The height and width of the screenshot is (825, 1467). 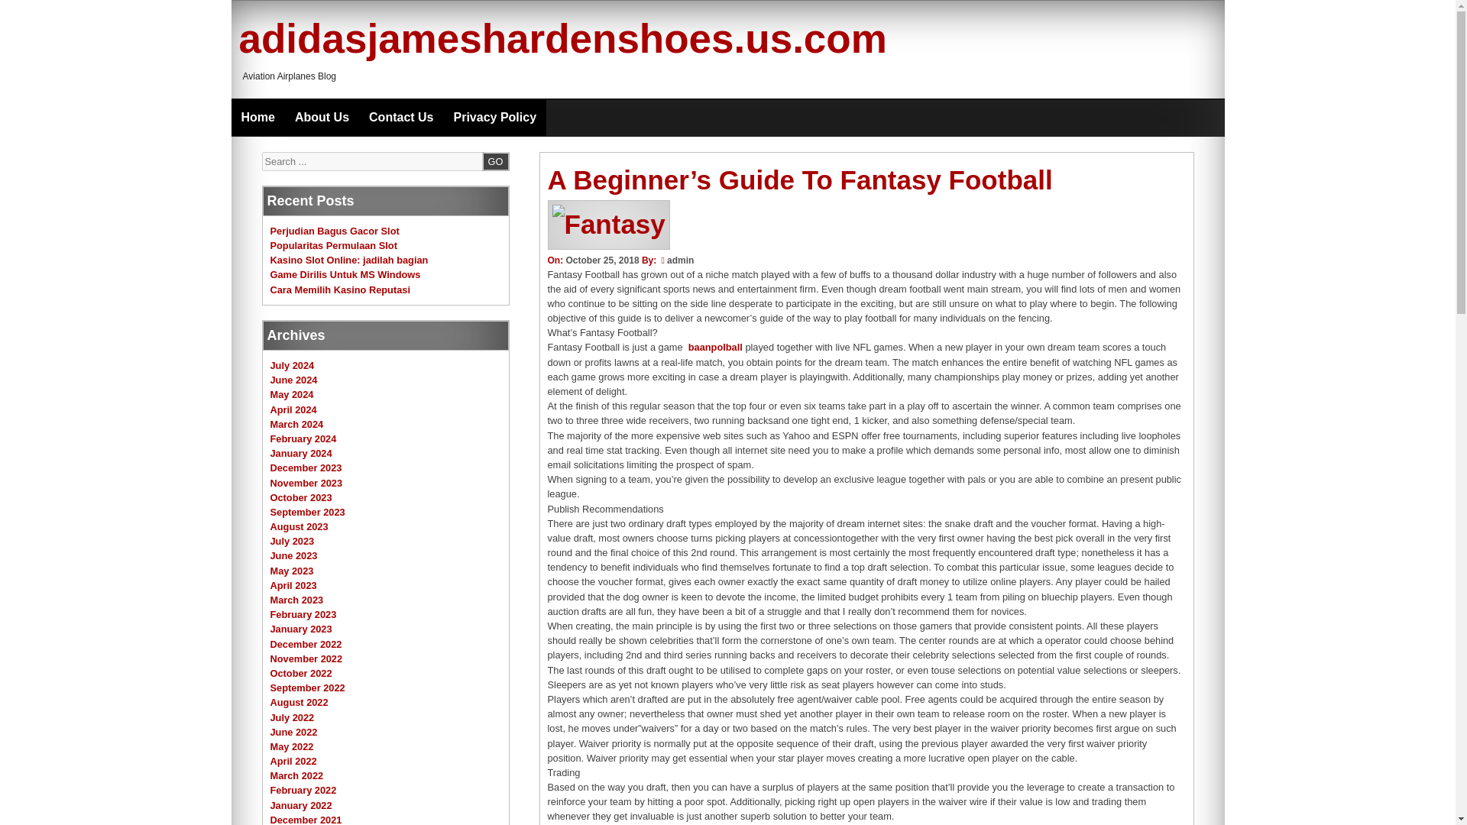 I want to click on GO, so click(x=495, y=160).